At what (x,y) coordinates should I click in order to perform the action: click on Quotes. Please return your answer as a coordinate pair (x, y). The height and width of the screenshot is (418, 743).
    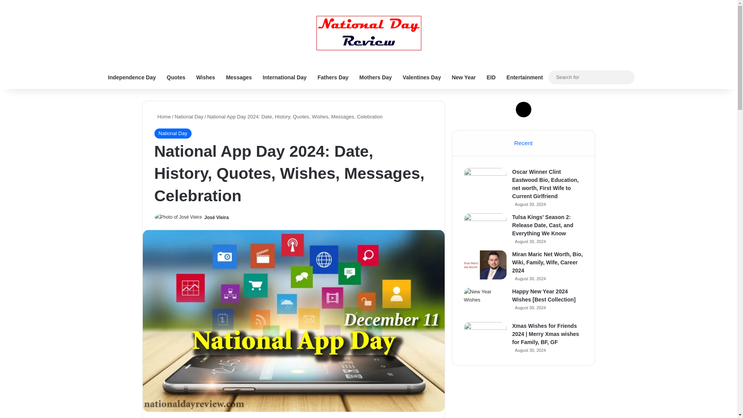
    Looking at the image, I should click on (176, 77).